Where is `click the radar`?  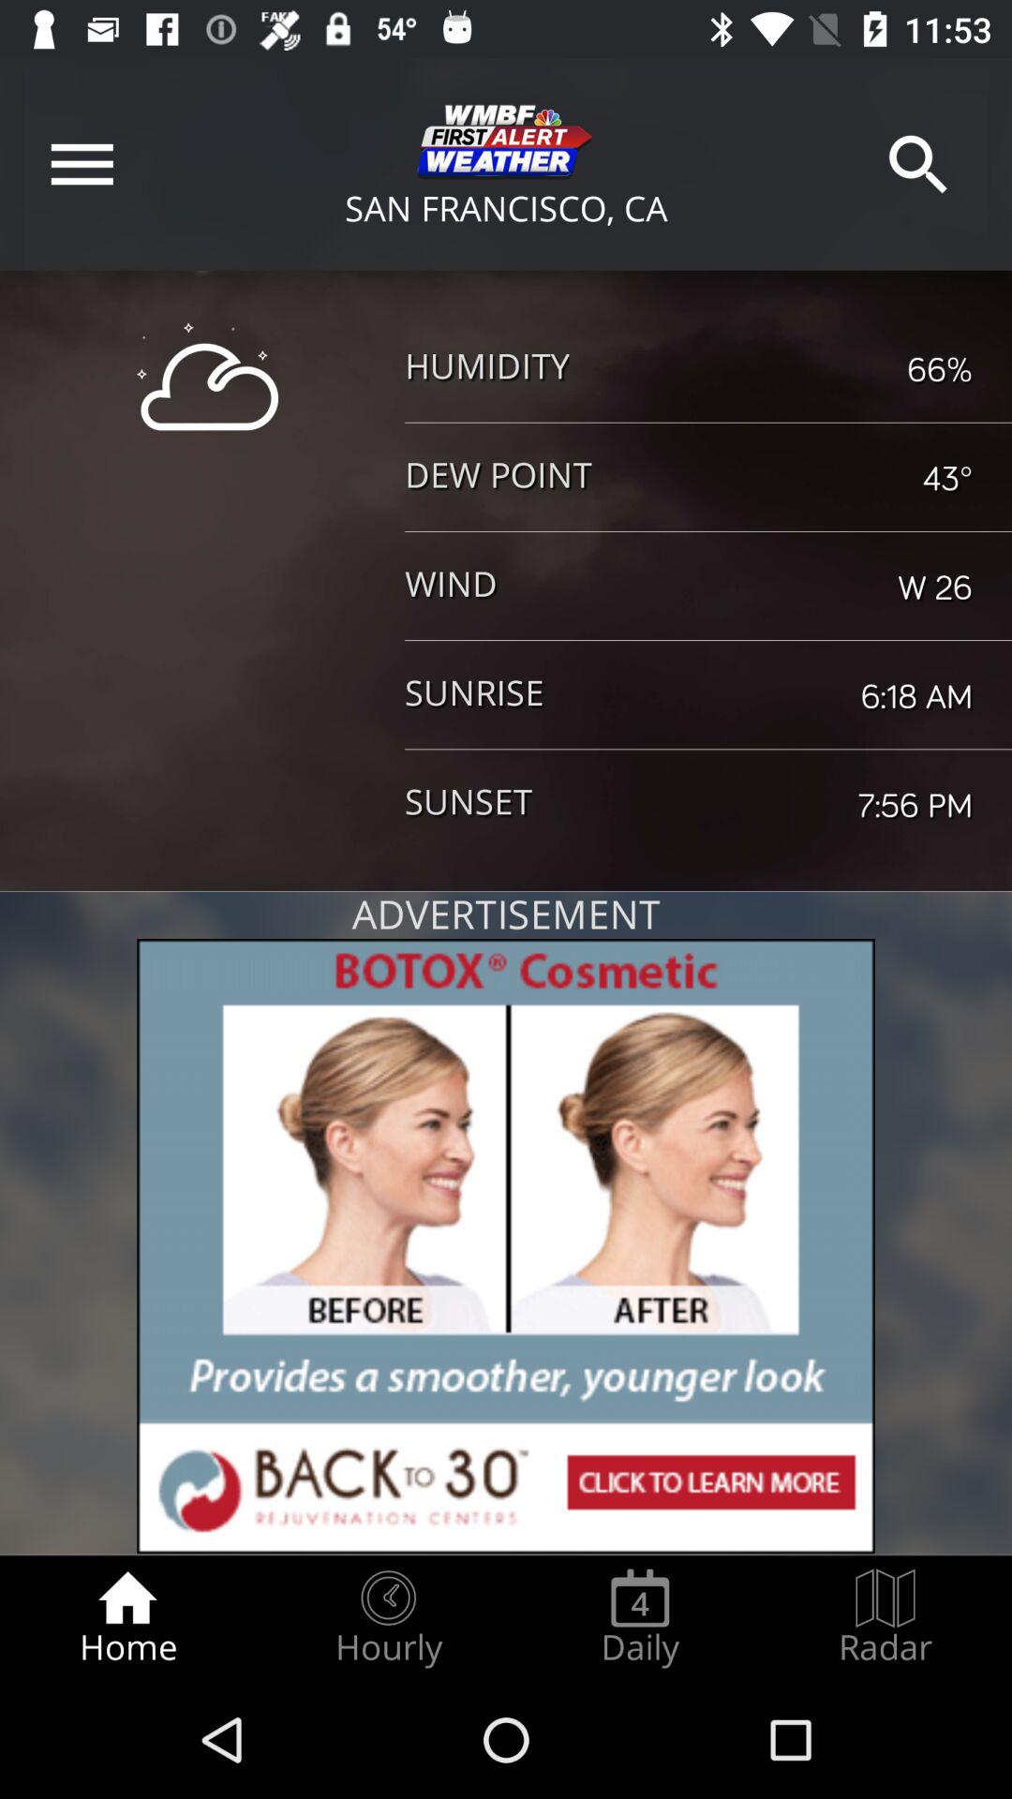 click the radar is located at coordinates (885, 1617).